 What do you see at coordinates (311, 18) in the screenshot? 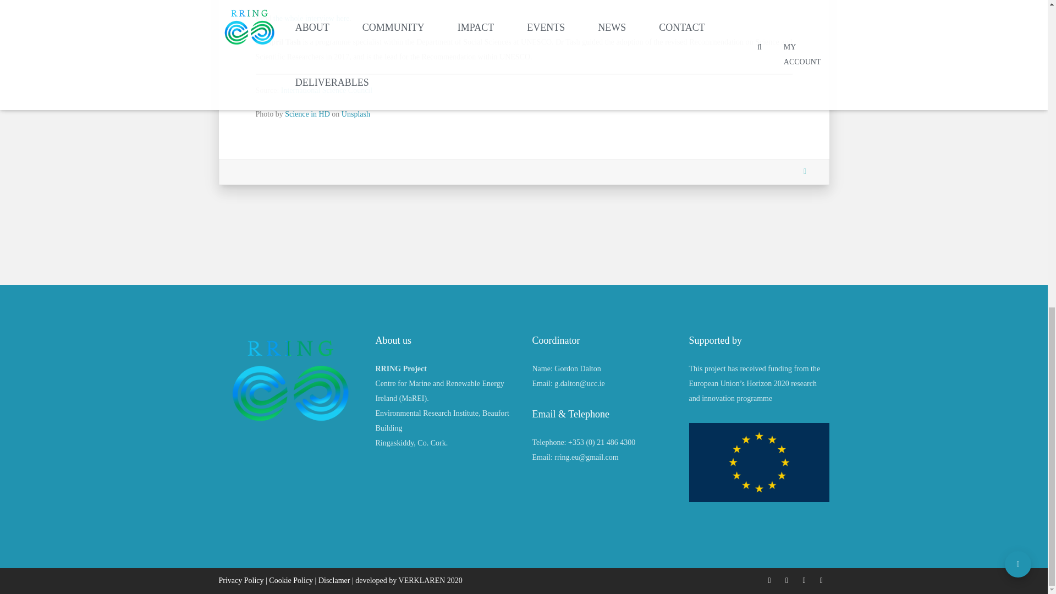
I see `the whole interview here` at bounding box center [311, 18].